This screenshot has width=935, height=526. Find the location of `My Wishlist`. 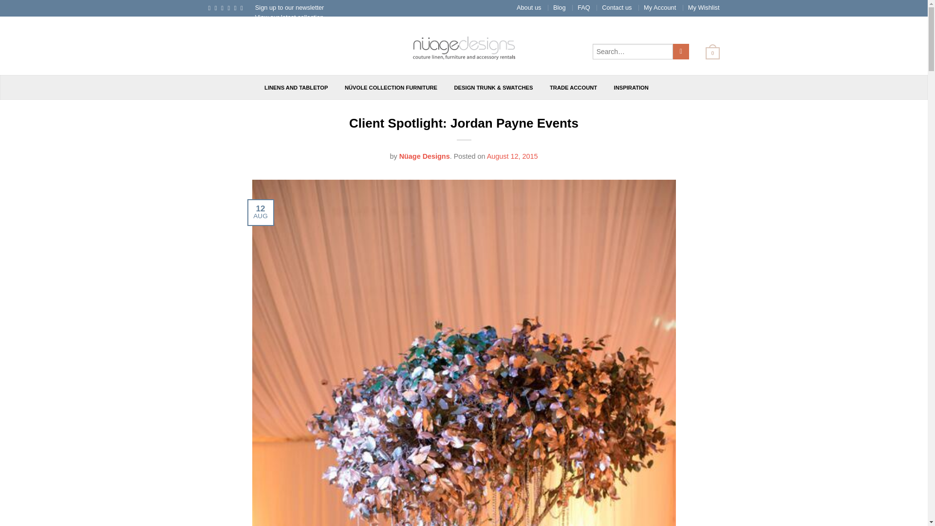

My Wishlist is located at coordinates (704, 7).